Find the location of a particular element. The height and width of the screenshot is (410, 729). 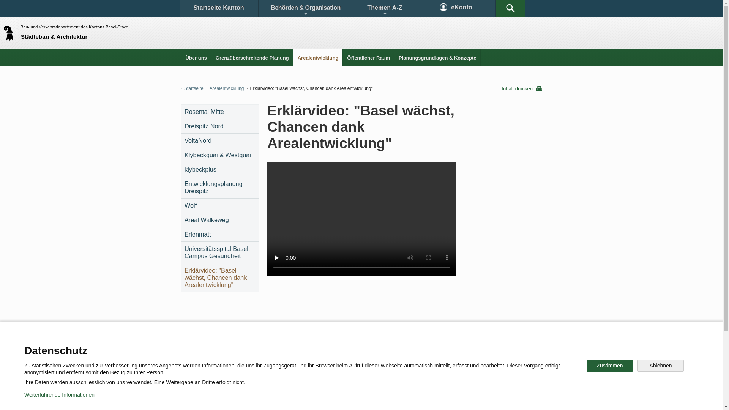

Rosental Mitte is located at coordinates (220, 112).